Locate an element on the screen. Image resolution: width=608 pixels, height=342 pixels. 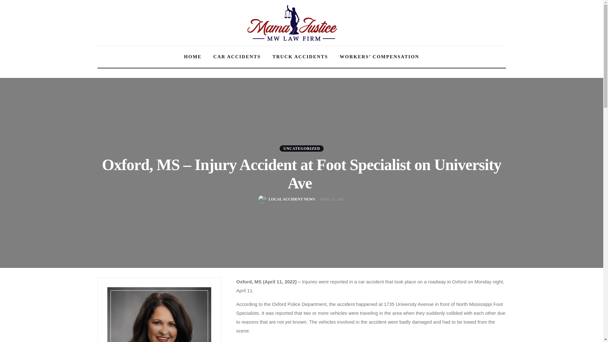
TRUCK ACCIDENTS is located at coordinates (300, 57).